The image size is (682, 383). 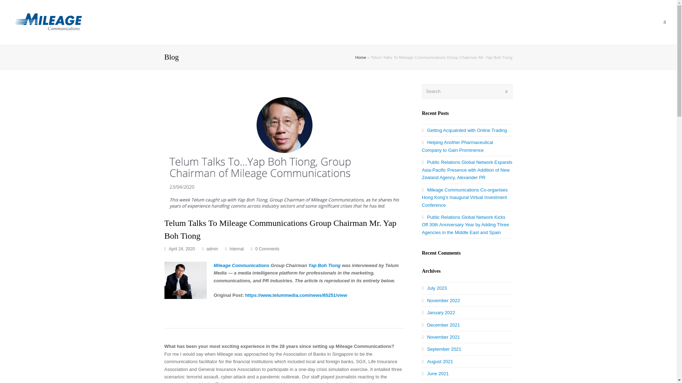 I want to click on 0 Comments, so click(x=267, y=249).